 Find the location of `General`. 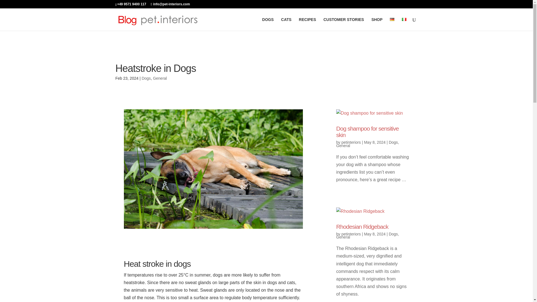

General is located at coordinates (343, 237).